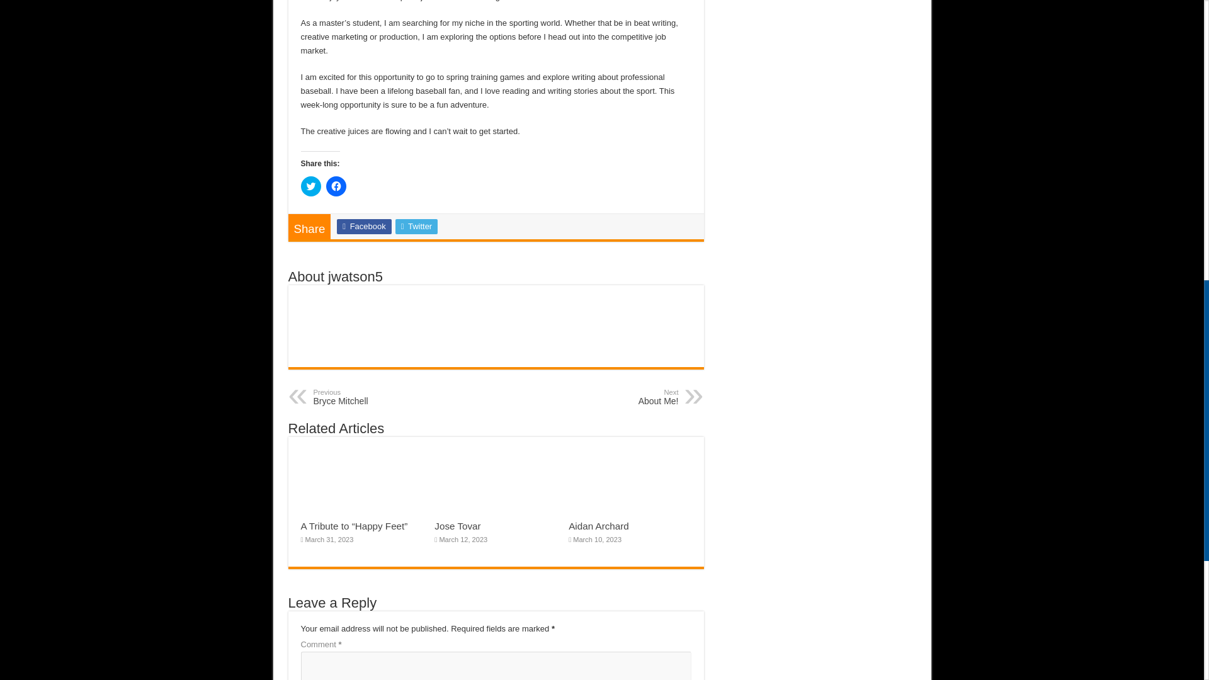 This screenshot has height=680, width=1209. What do you see at coordinates (1185, 50) in the screenshot?
I see `Scroll To Top` at bounding box center [1185, 50].